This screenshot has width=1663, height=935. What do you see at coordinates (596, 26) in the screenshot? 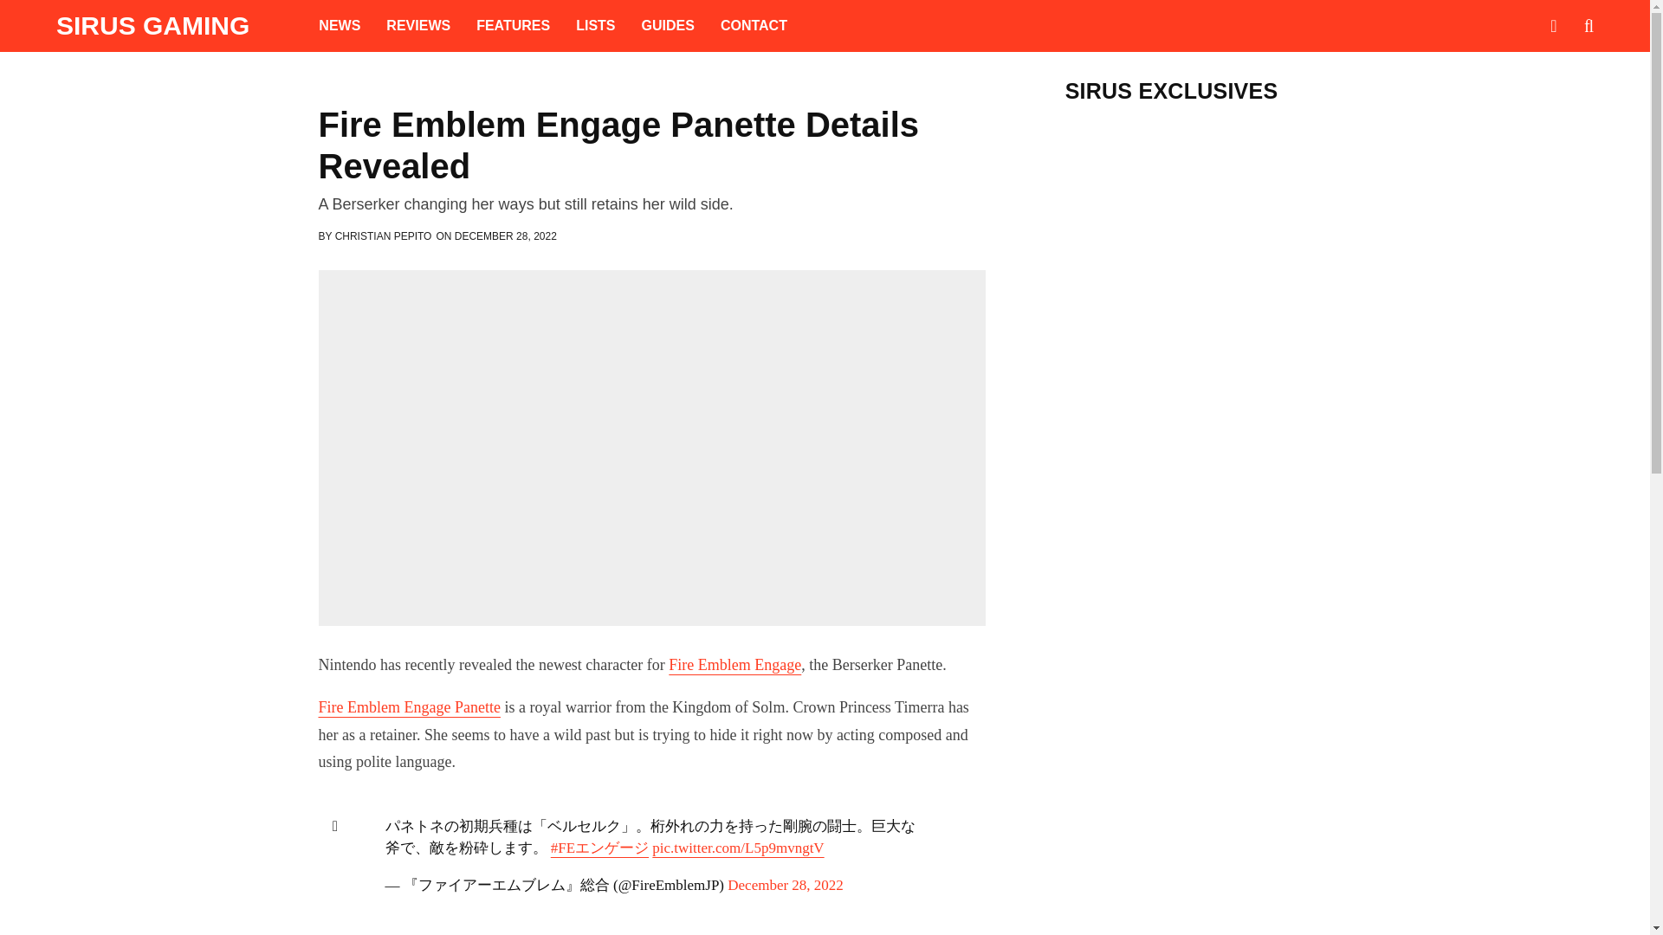
I see `LISTS` at bounding box center [596, 26].